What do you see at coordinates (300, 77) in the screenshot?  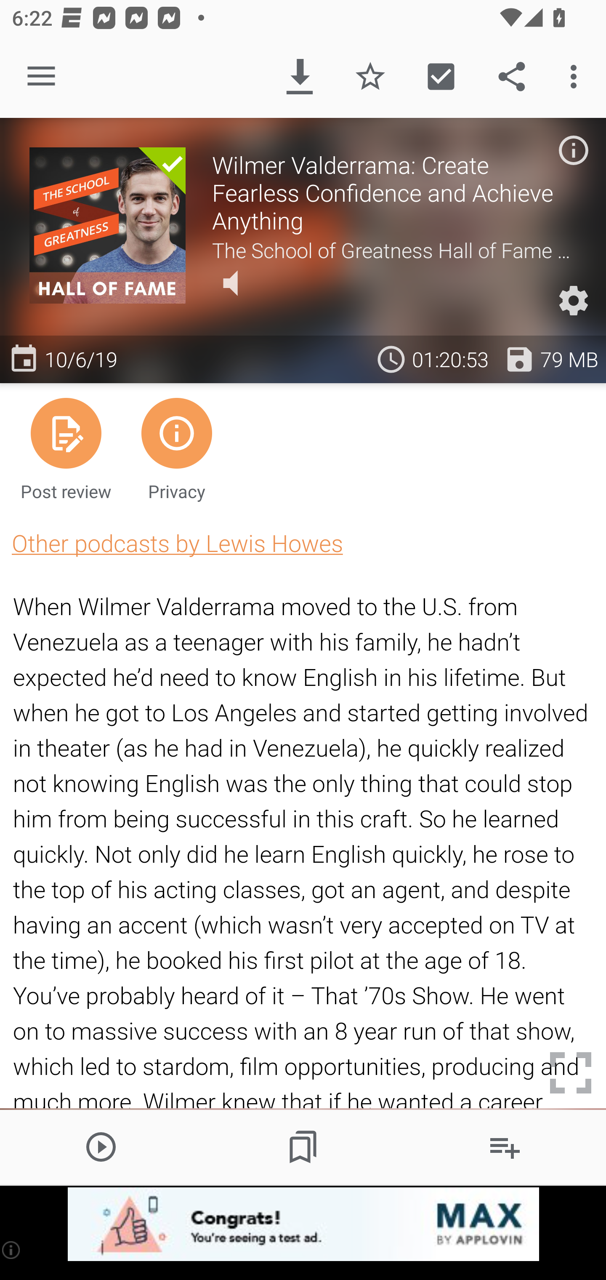 I see `Download` at bounding box center [300, 77].